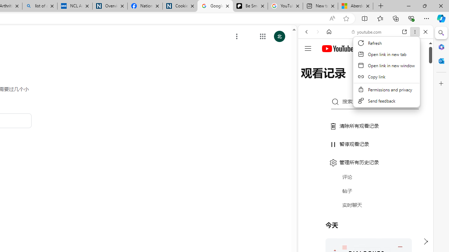 The height and width of the screenshot is (252, 449). Describe the element at coordinates (387, 54) in the screenshot. I see `Open link in new tab` at that location.